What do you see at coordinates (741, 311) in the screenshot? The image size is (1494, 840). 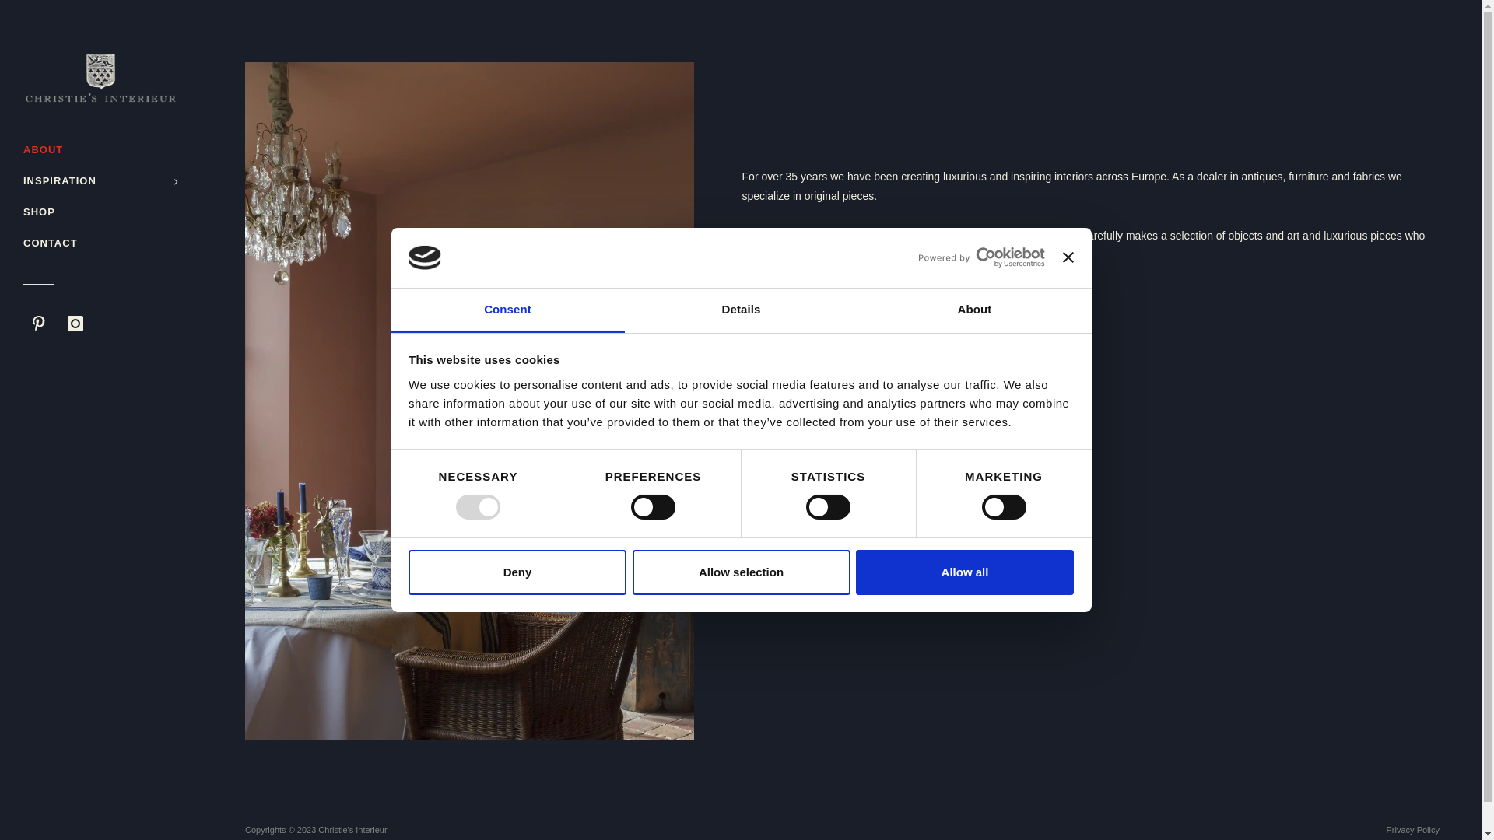 I see `Details` at bounding box center [741, 311].